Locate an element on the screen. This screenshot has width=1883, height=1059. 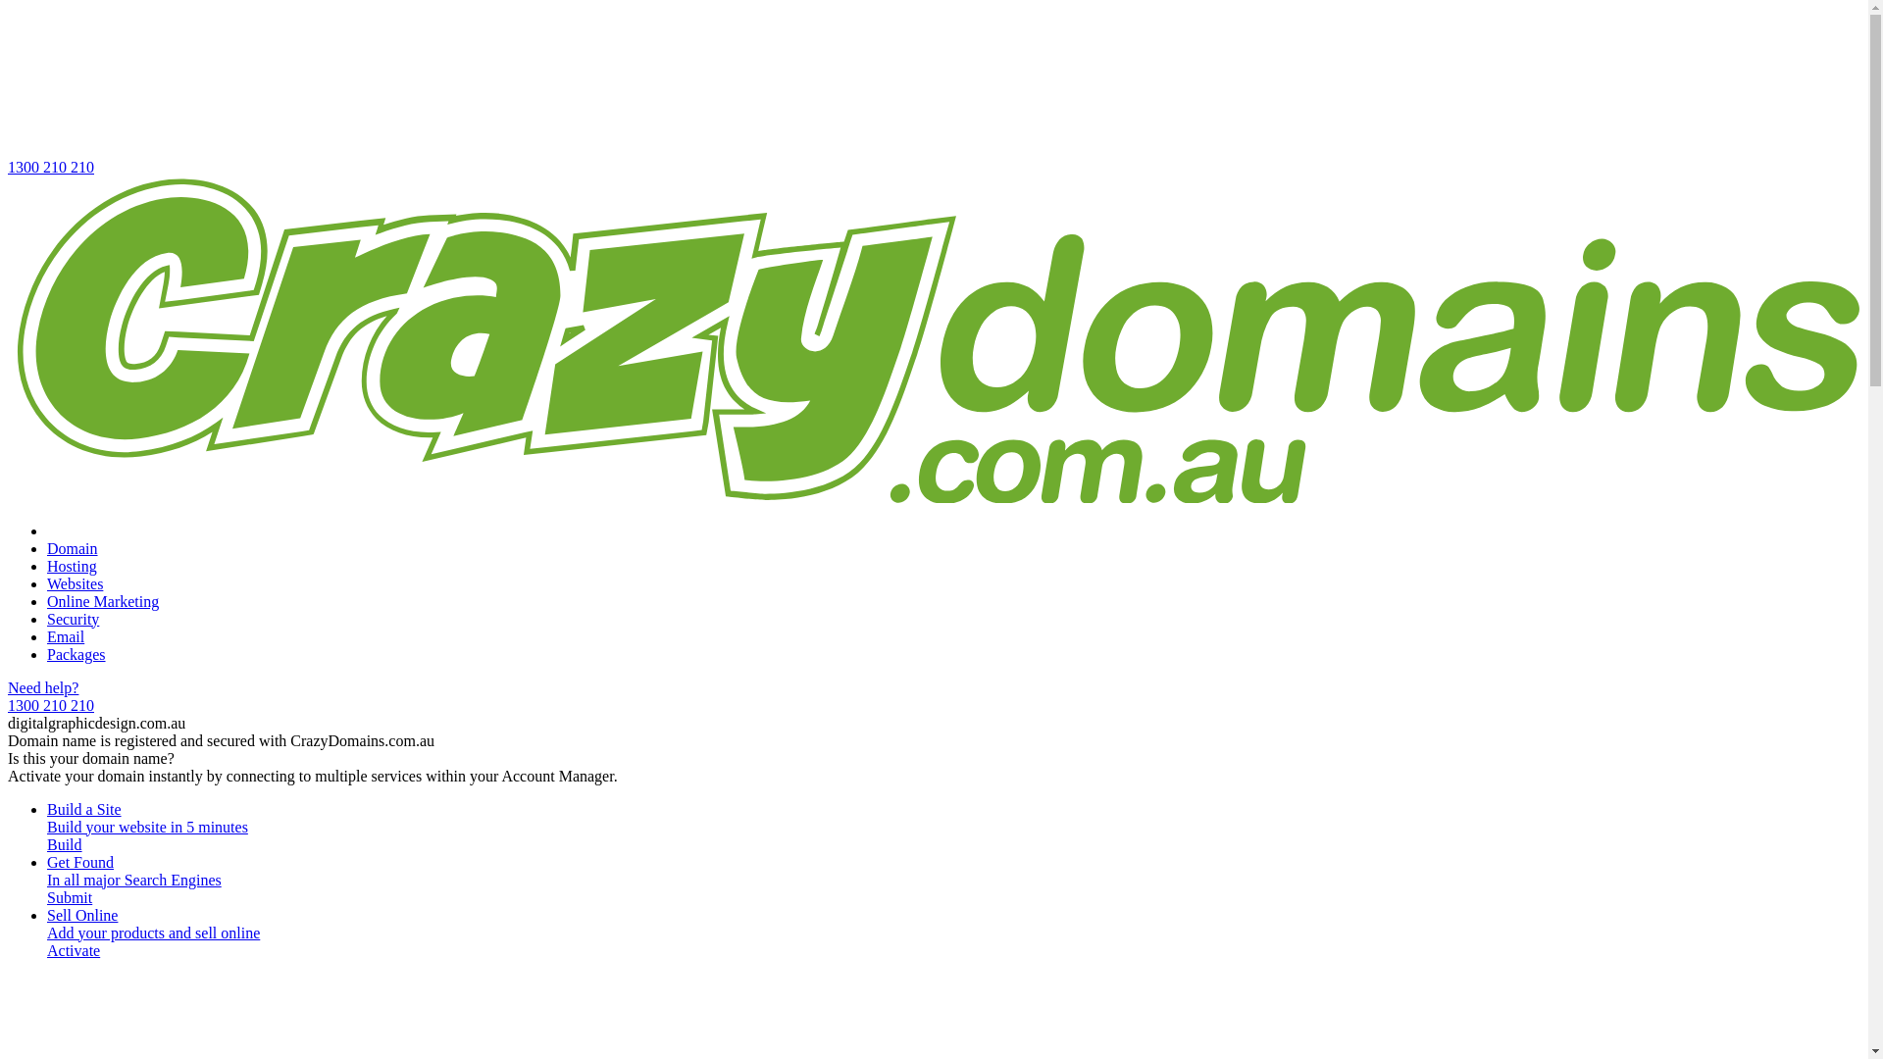
Hosting is located at coordinates (73, 567).